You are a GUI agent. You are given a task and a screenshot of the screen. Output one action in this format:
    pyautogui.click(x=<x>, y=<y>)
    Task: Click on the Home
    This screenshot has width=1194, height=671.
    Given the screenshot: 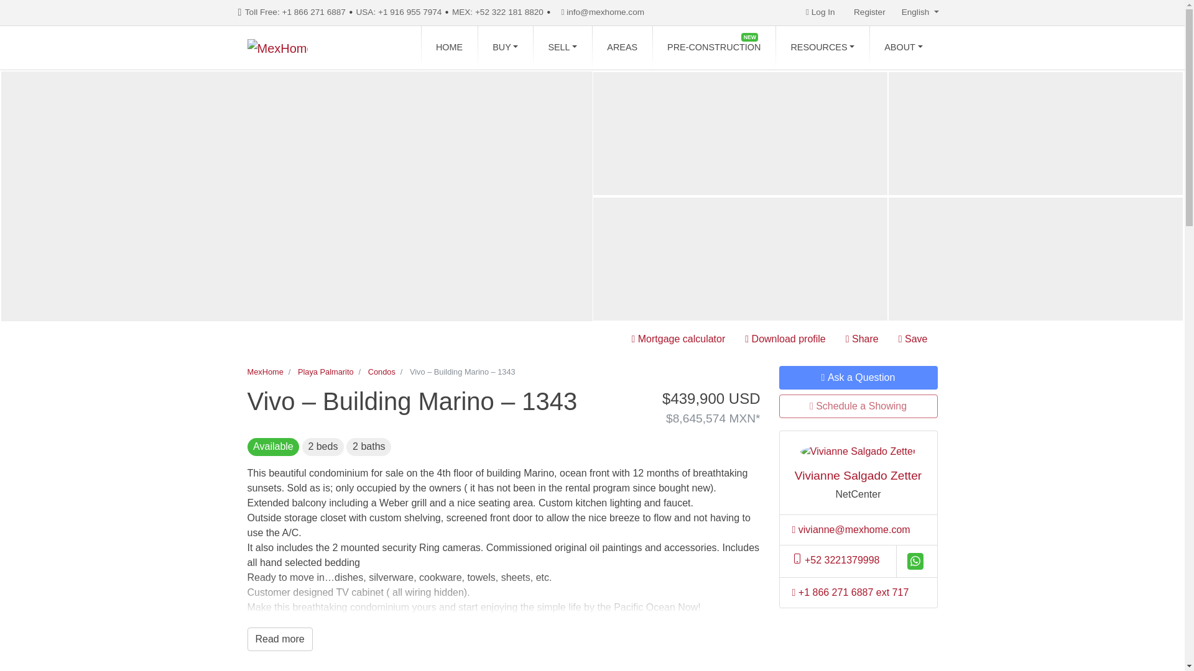 What is the action you would take?
    pyautogui.click(x=449, y=48)
    